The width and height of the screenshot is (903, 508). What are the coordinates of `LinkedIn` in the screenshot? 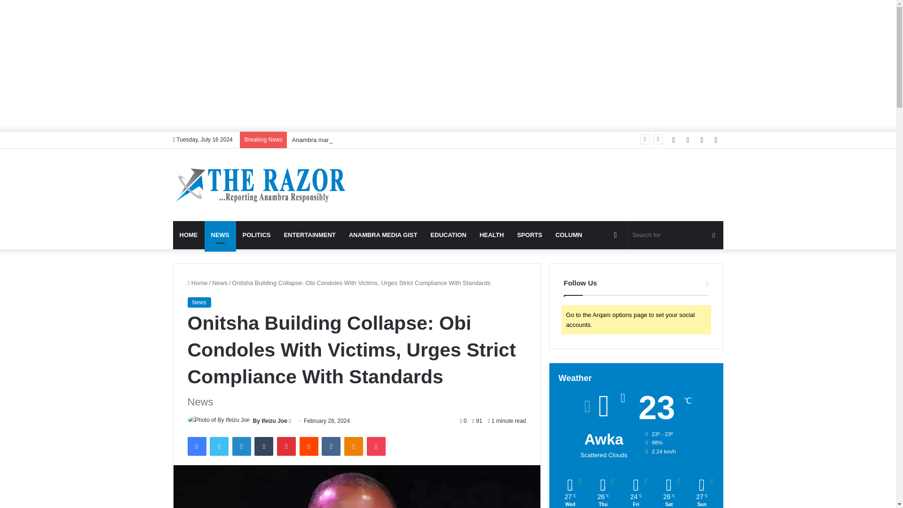 It's located at (241, 446).